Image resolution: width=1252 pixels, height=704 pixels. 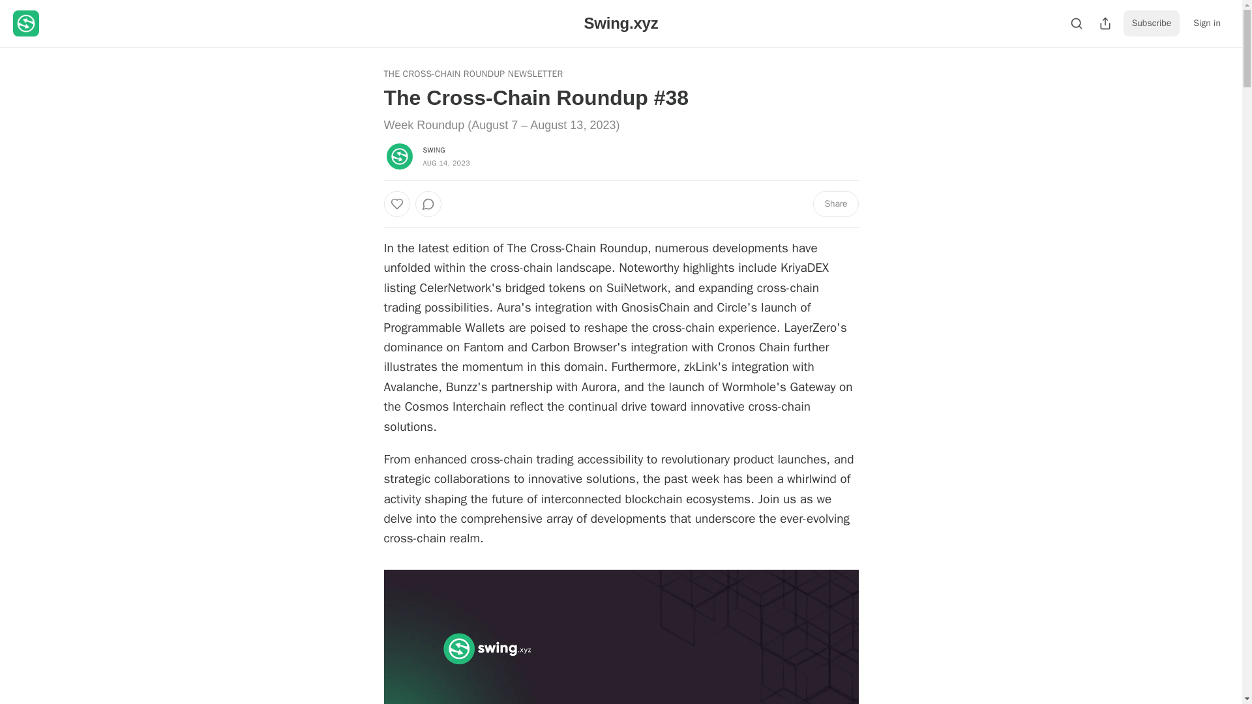 What do you see at coordinates (1152, 23) in the screenshot?
I see `Subscribe` at bounding box center [1152, 23].